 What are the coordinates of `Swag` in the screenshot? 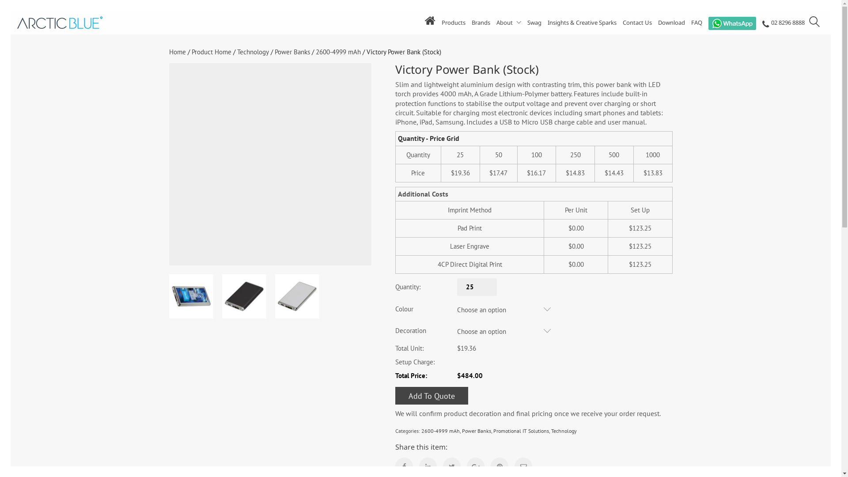 It's located at (534, 23).